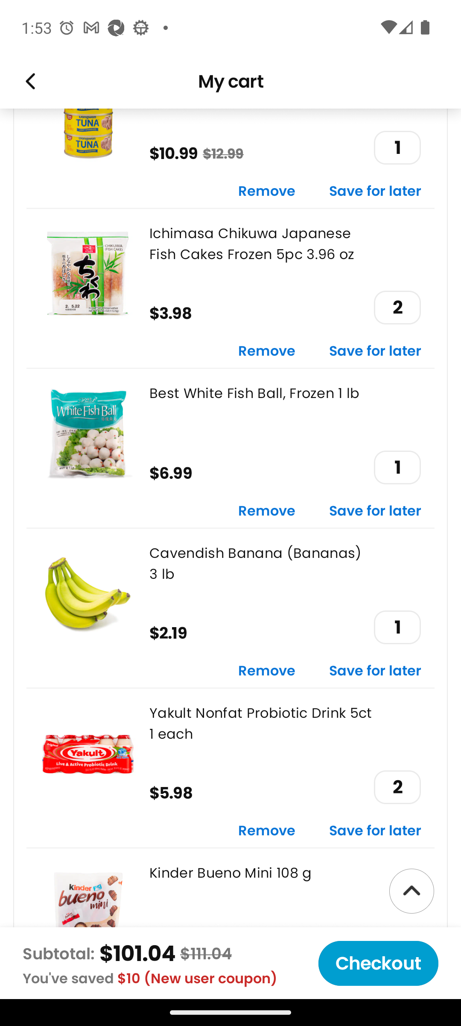  What do you see at coordinates (375, 351) in the screenshot?
I see `Save for later` at bounding box center [375, 351].